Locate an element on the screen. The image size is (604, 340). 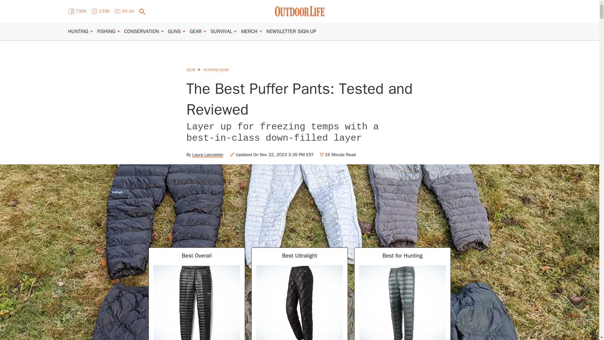
Merch is located at coordinates (249, 31).